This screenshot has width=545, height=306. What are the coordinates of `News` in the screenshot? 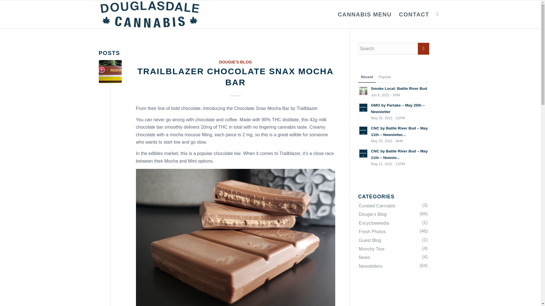 It's located at (364, 14).